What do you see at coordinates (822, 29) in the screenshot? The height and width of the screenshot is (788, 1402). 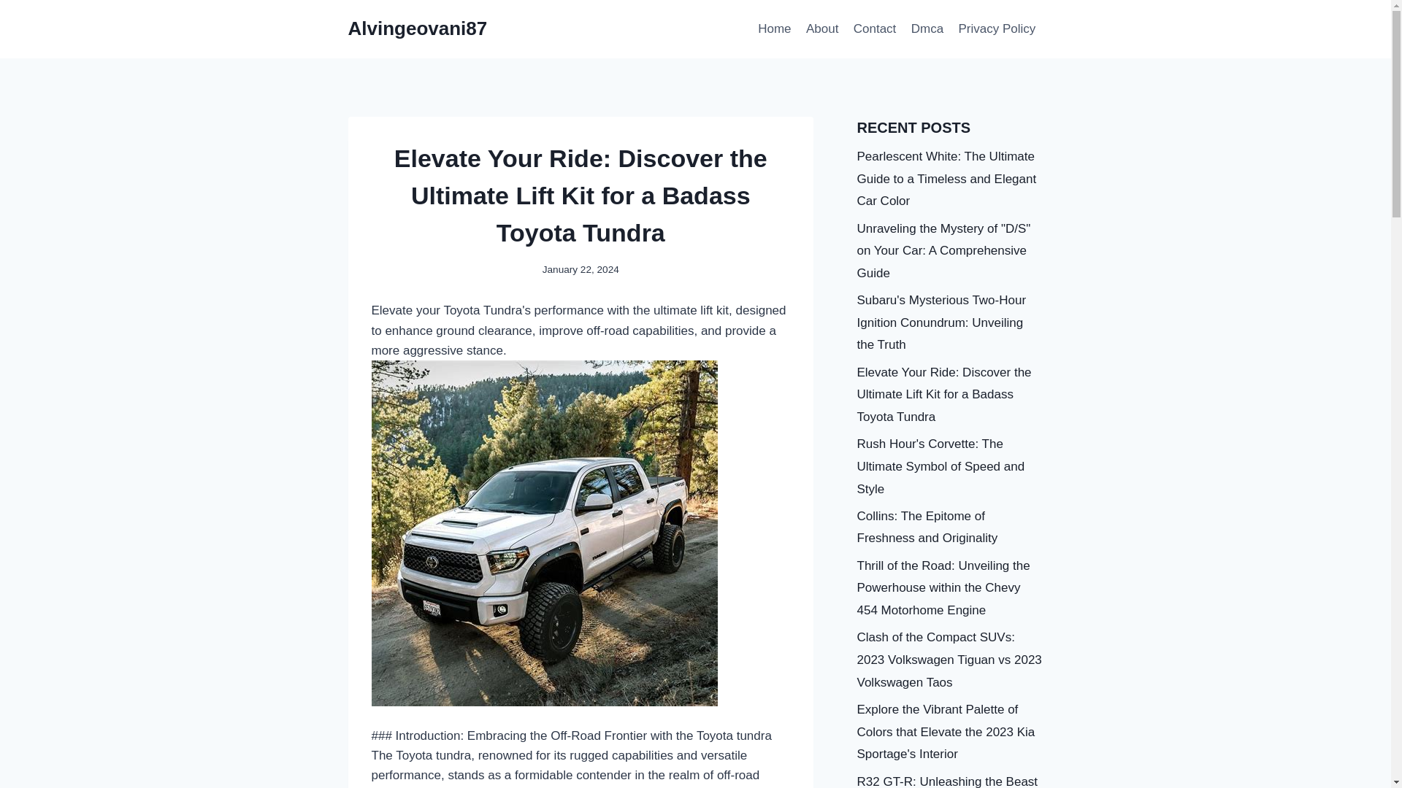 I see `About` at bounding box center [822, 29].